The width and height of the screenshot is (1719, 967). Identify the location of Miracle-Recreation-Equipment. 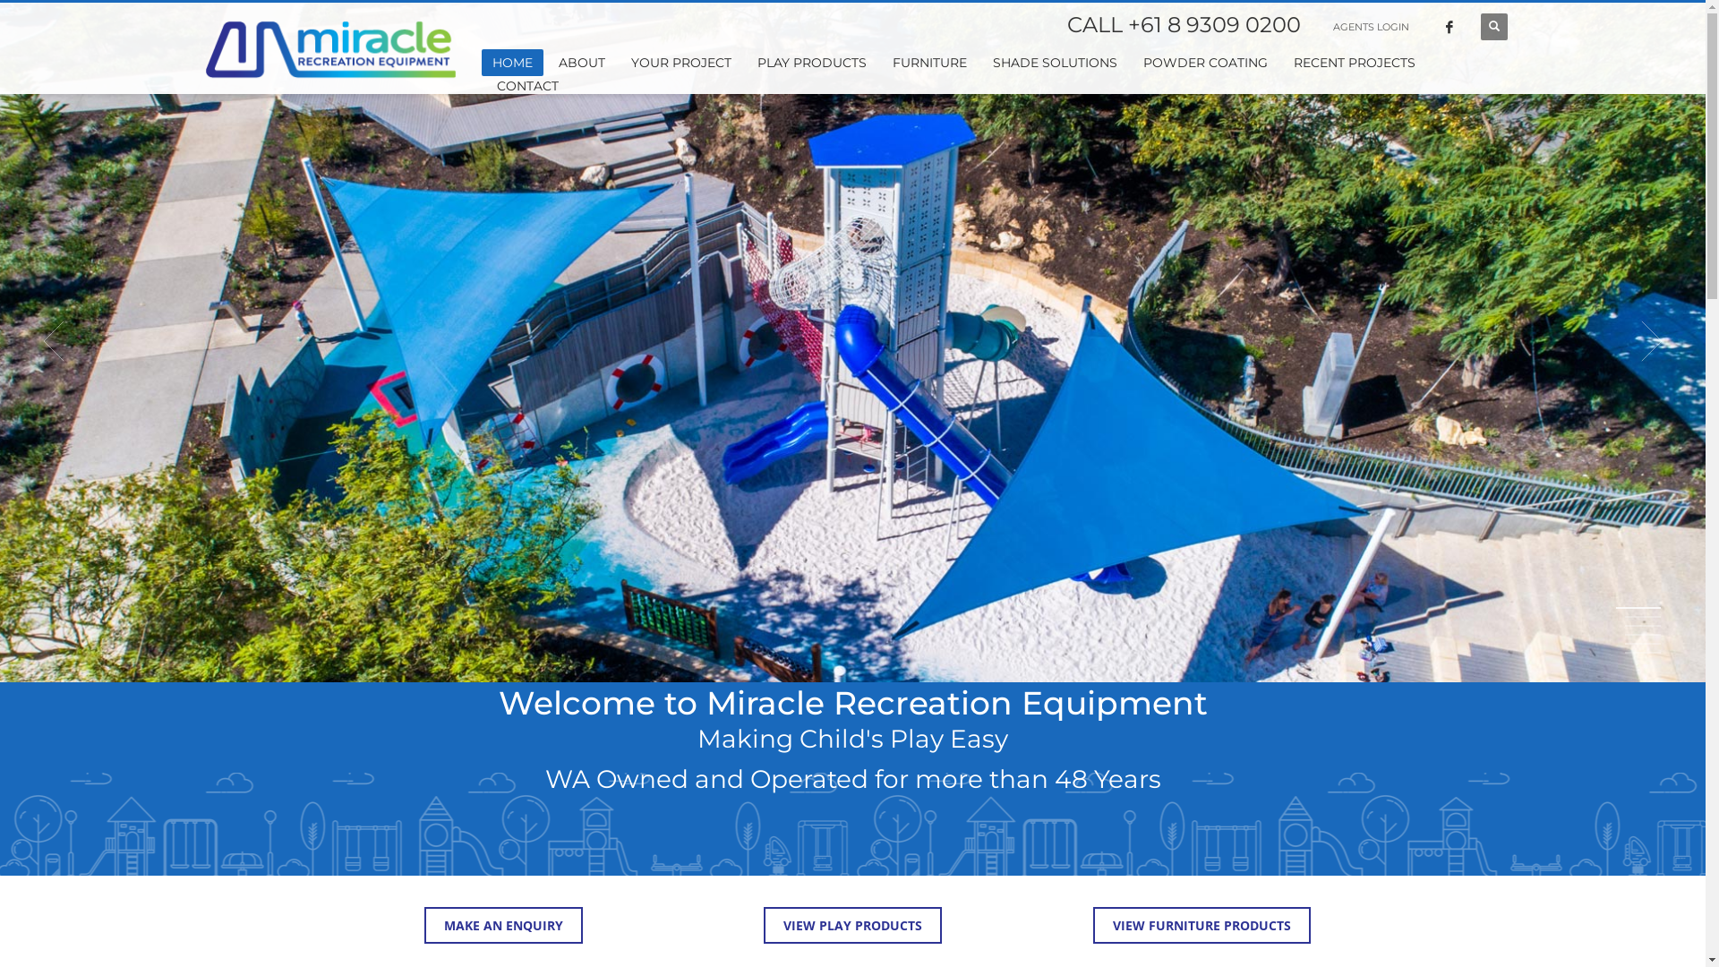
(852, 341).